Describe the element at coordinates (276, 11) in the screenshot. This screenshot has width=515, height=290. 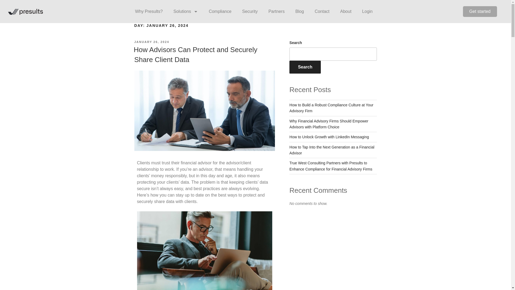
I see `Partners` at that location.